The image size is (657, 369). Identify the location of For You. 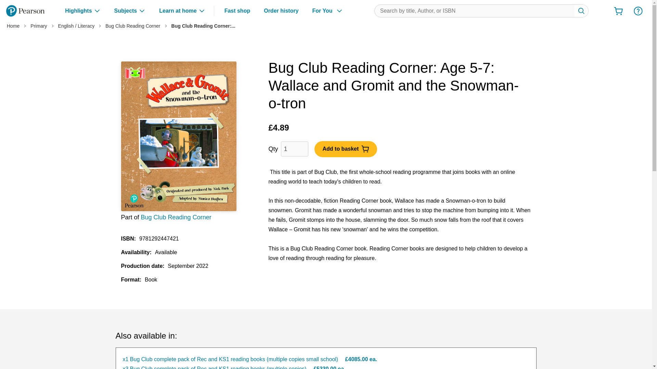
(327, 11).